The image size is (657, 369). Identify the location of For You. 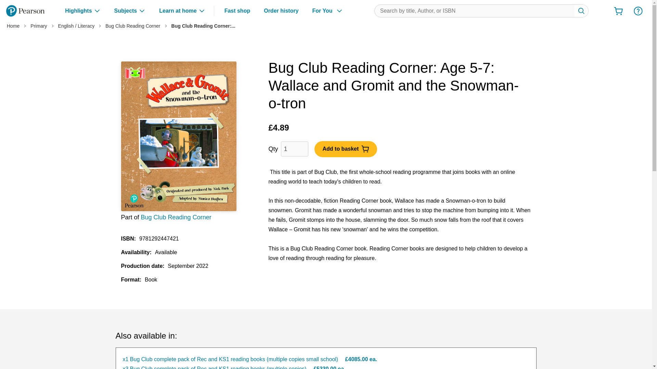
(327, 11).